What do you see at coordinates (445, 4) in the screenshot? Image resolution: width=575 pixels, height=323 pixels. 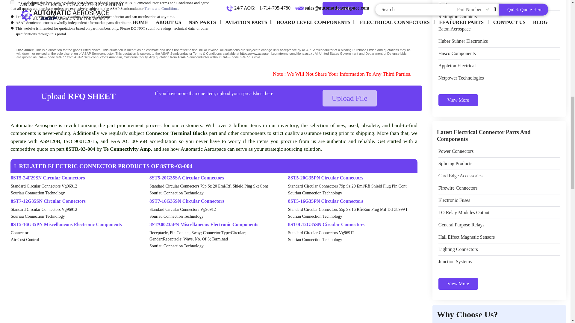 I see `Fujitsu` at bounding box center [445, 4].